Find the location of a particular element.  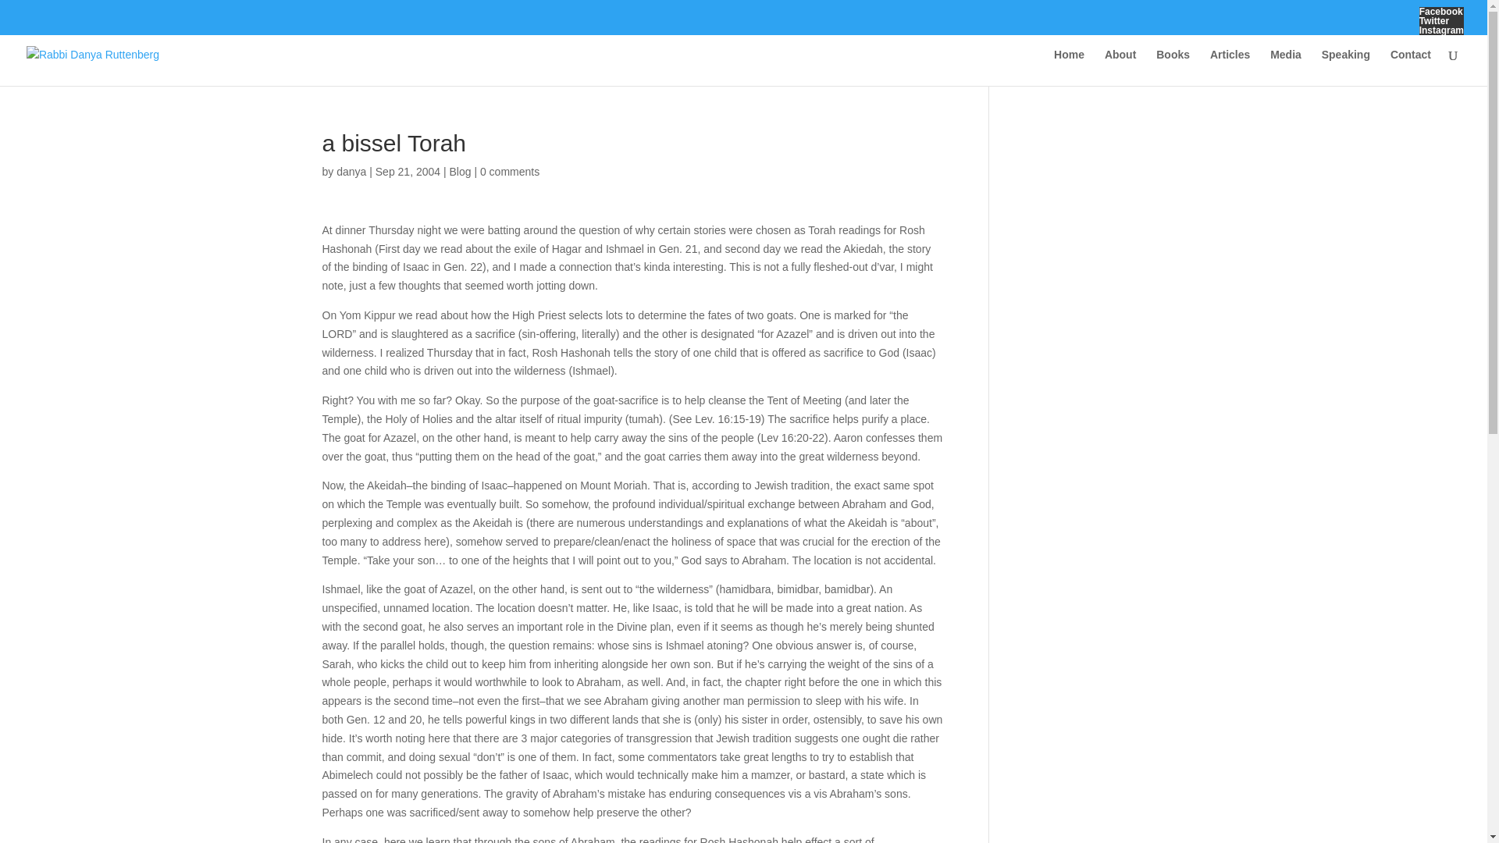

Contact is located at coordinates (1411, 67).